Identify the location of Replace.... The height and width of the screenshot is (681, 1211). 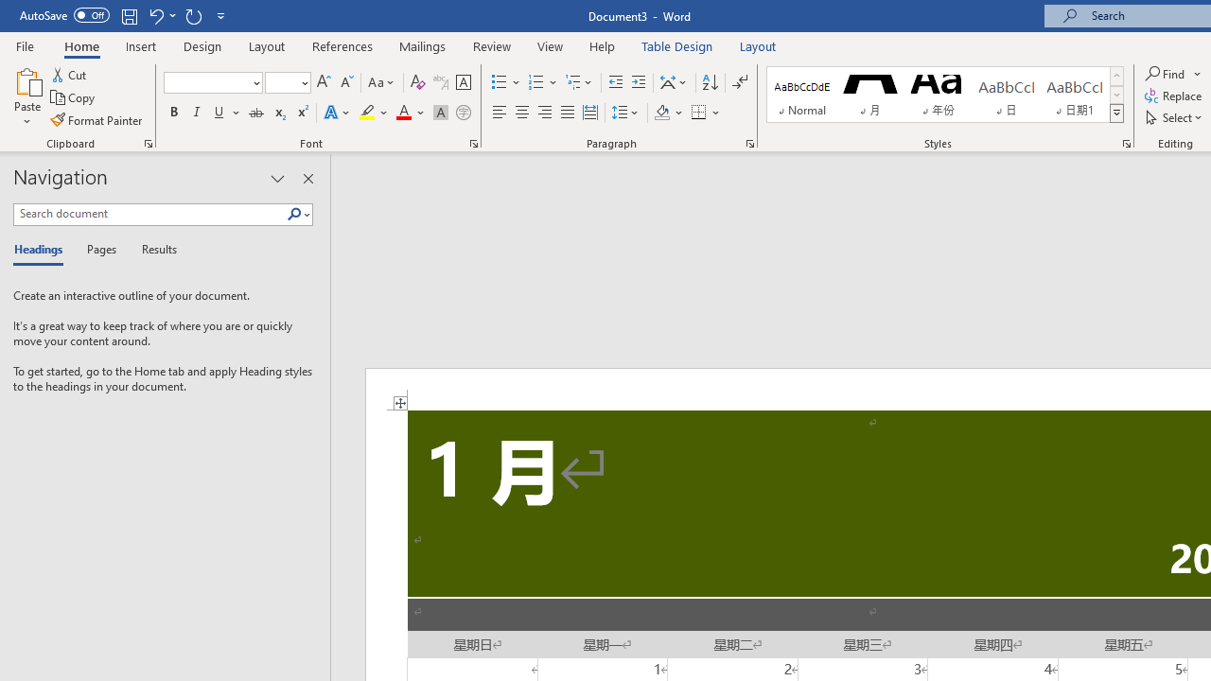
(1175, 96).